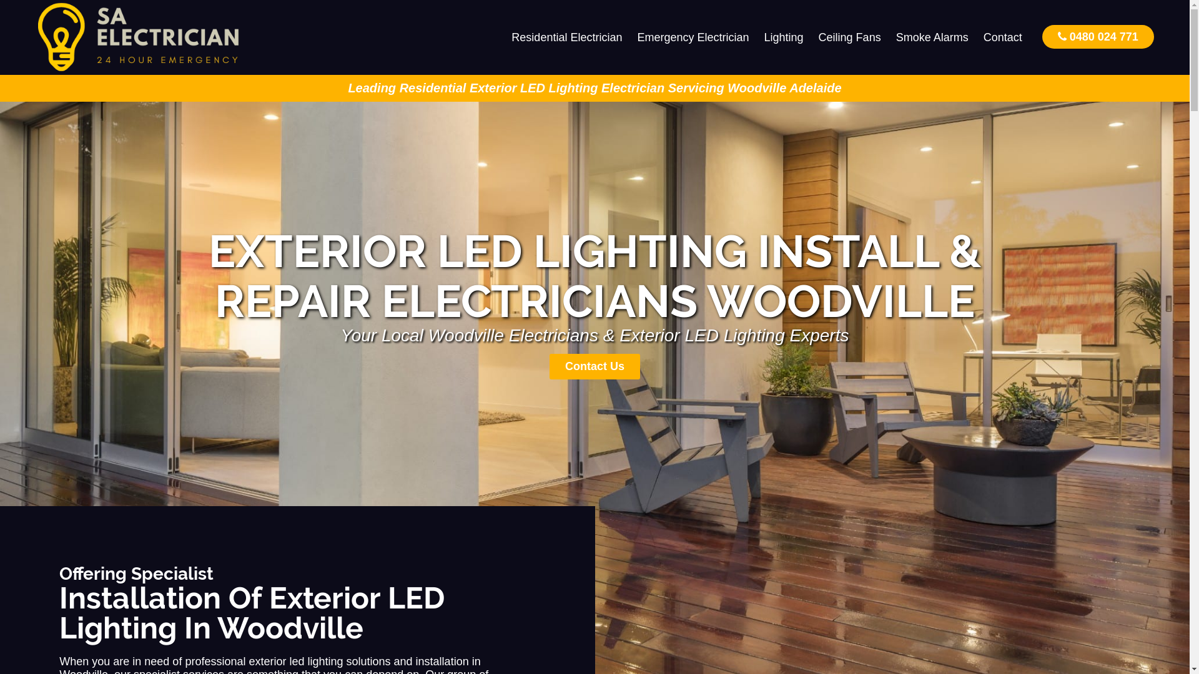  What do you see at coordinates (1003, 37) in the screenshot?
I see `Contact` at bounding box center [1003, 37].